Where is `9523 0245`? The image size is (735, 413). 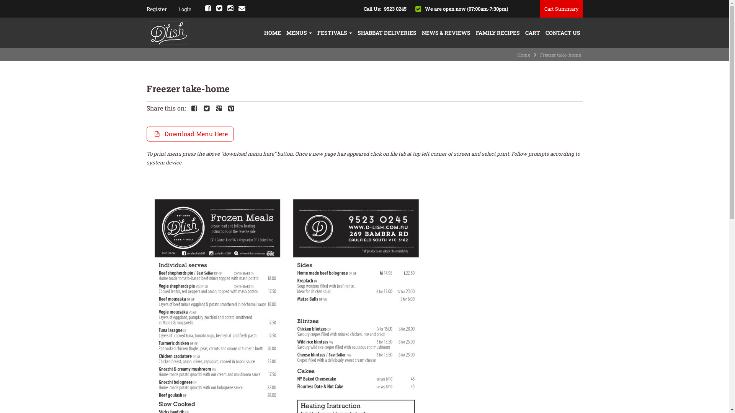 9523 0245 is located at coordinates (395, 9).